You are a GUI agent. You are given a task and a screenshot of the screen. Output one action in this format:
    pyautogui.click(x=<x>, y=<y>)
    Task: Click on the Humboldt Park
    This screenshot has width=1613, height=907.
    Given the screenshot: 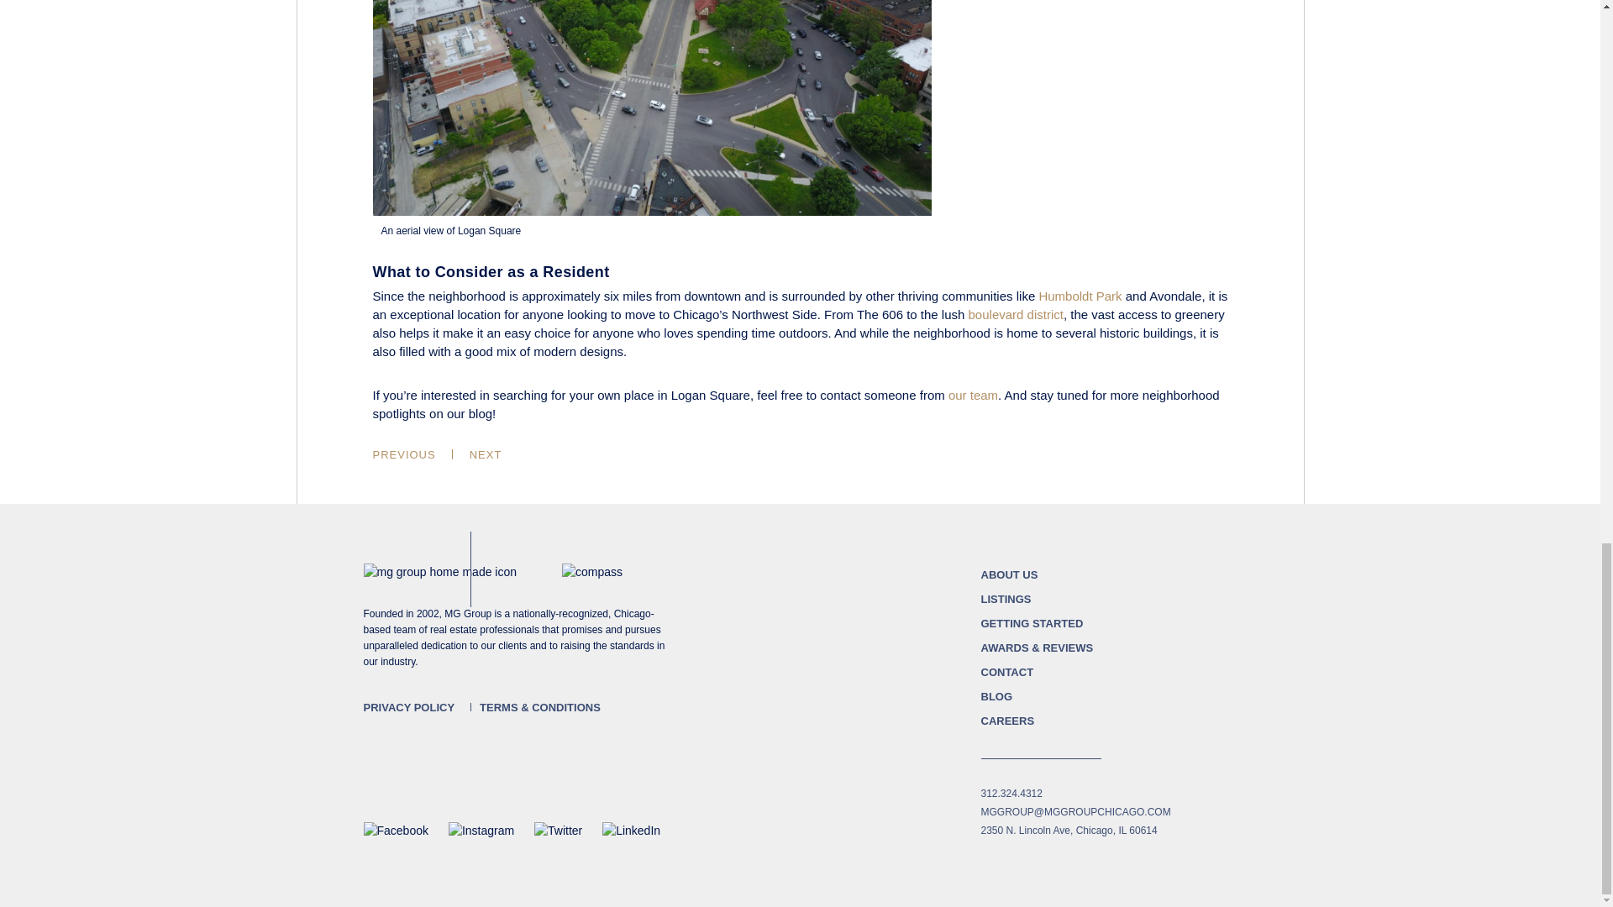 What is the action you would take?
    pyautogui.click(x=1080, y=296)
    